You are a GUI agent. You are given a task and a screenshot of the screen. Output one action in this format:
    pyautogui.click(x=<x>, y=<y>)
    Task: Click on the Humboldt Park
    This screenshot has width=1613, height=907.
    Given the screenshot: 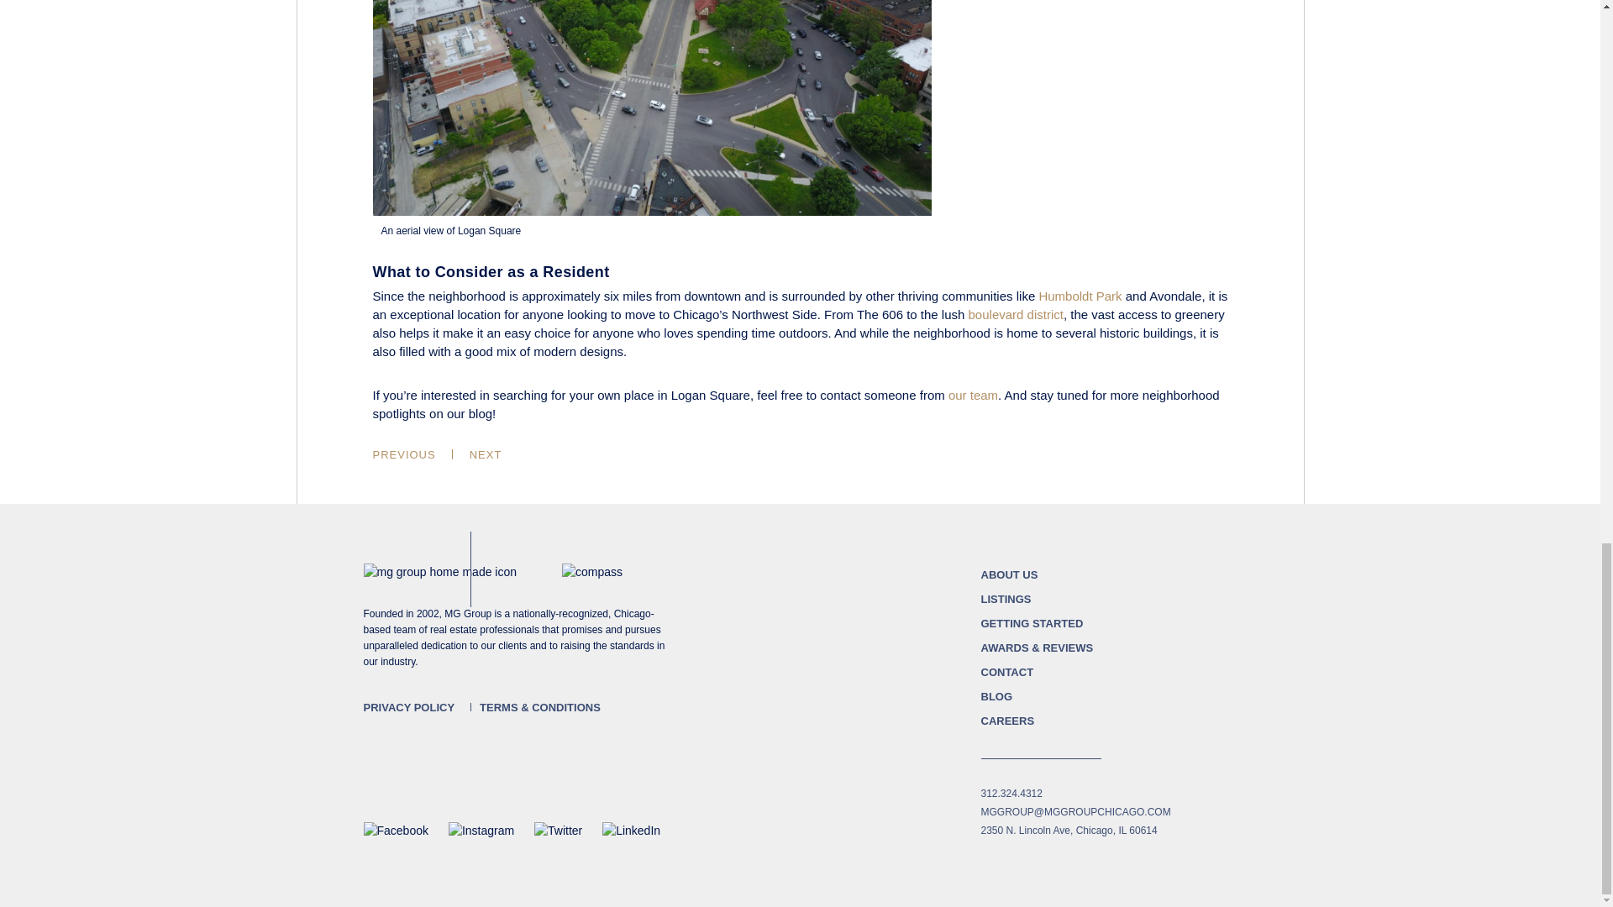 What is the action you would take?
    pyautogui.click(x=1080, y=296)
    